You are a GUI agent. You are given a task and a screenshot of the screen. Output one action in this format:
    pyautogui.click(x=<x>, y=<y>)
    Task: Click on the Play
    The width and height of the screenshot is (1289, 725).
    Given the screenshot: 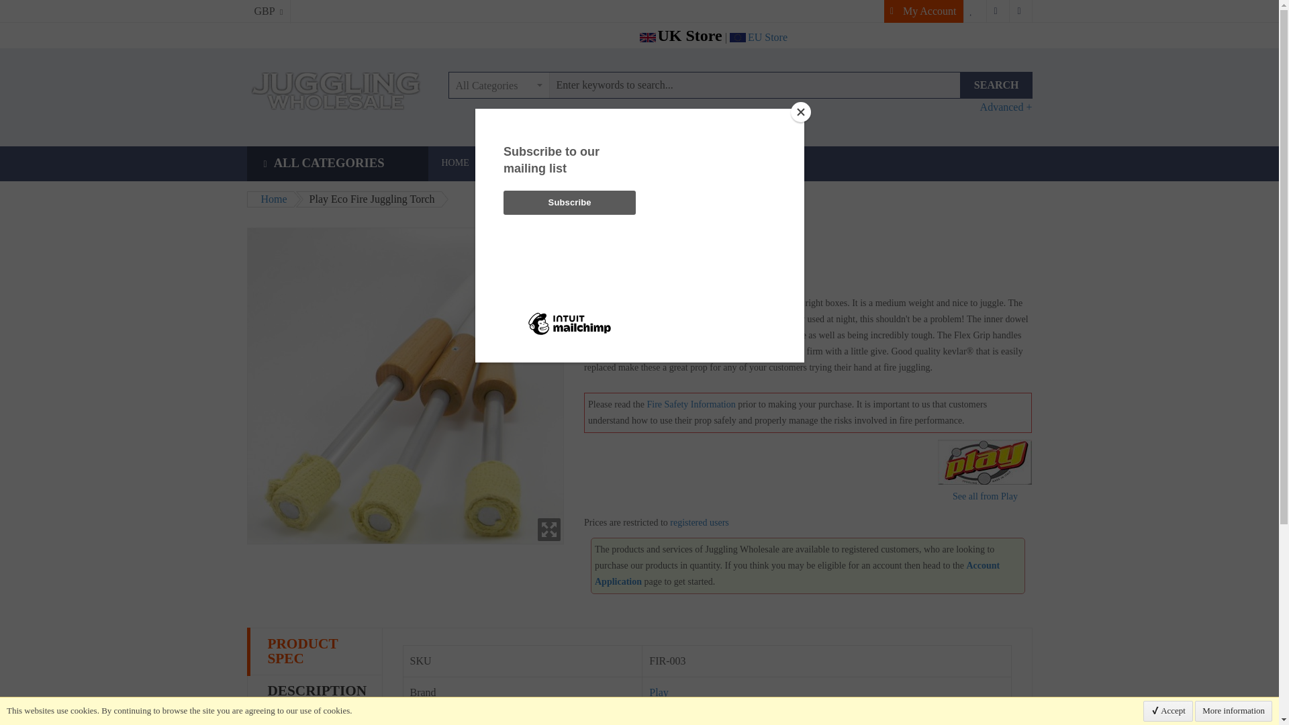 What is the action you would take?
    pyautogui.click(x=985, y=462)
    